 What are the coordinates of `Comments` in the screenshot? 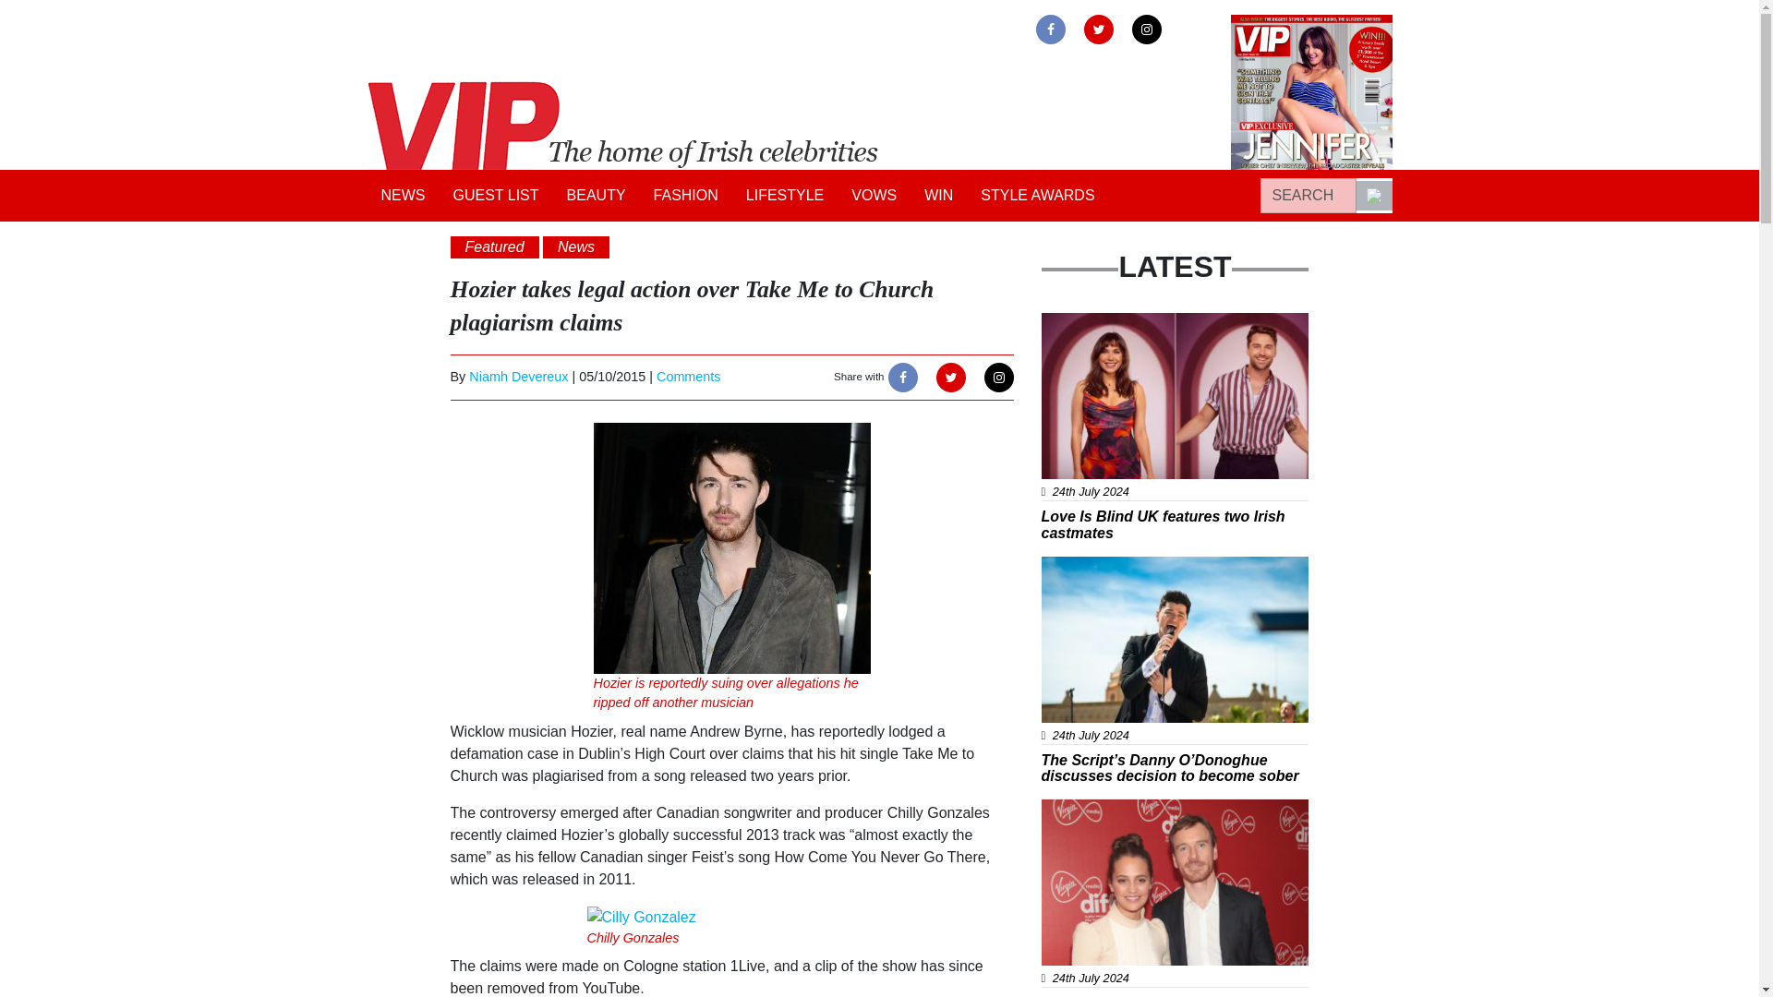 It's located at (689, 376).